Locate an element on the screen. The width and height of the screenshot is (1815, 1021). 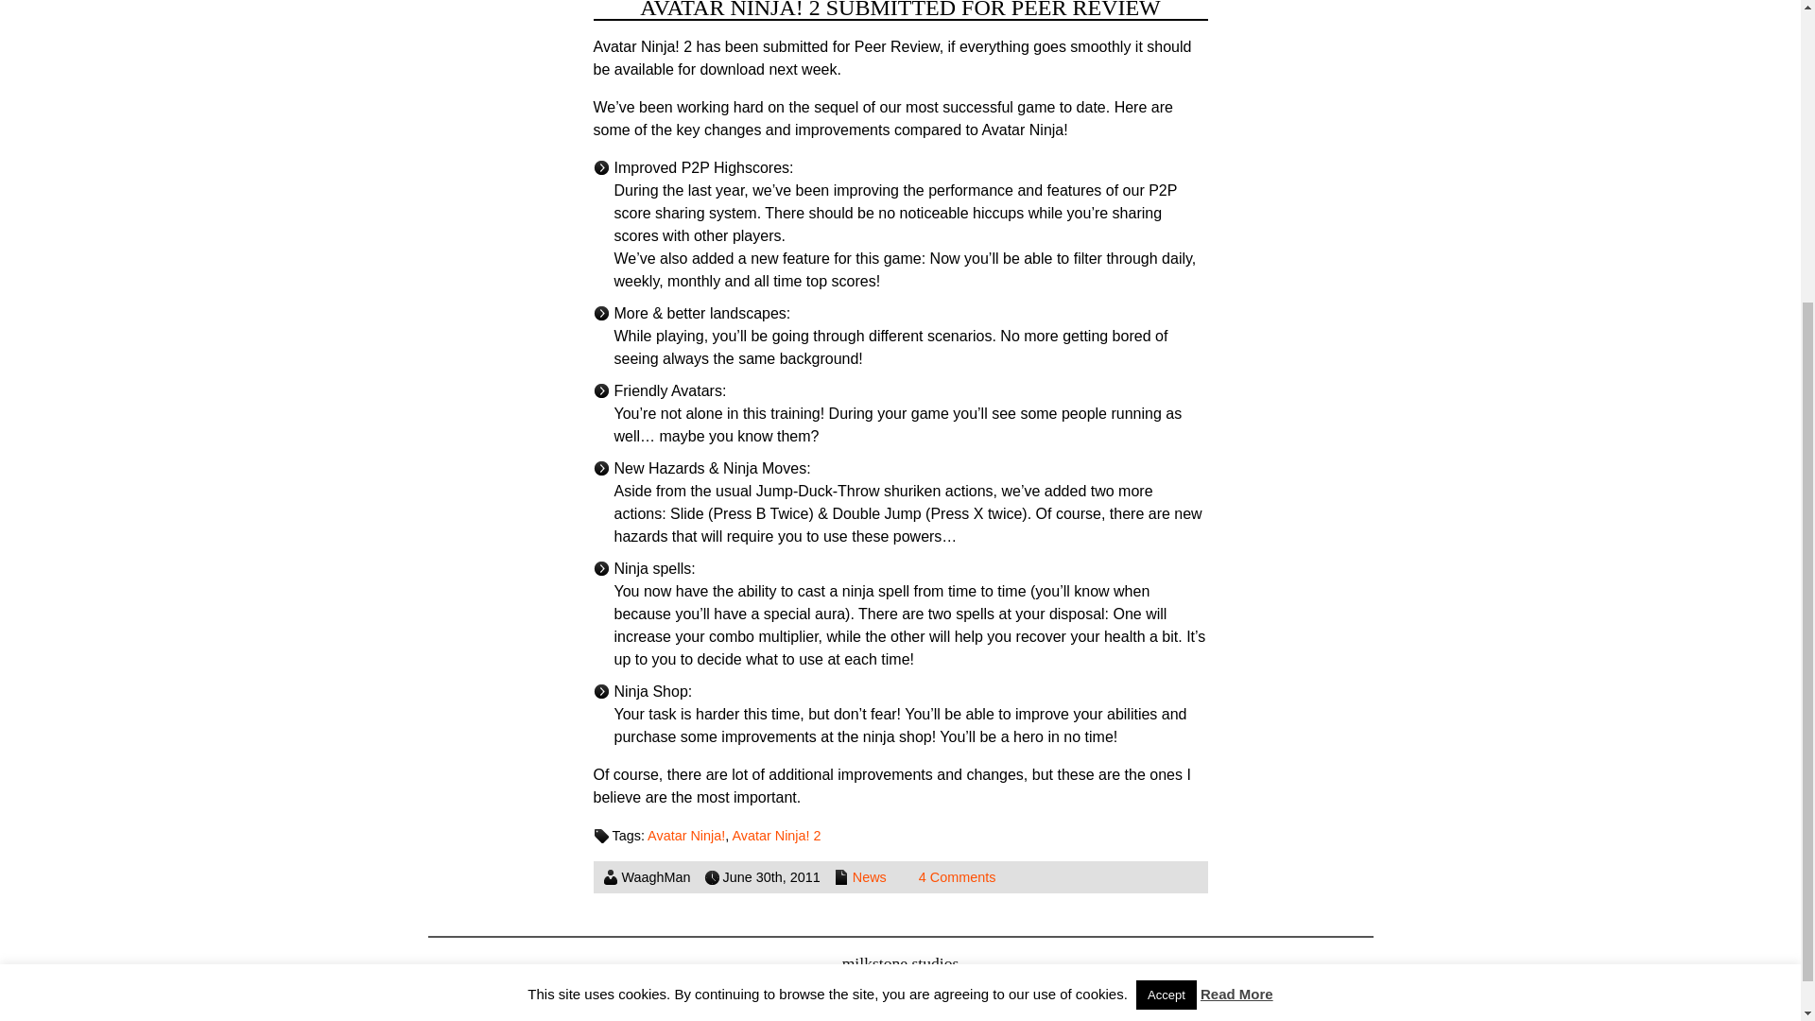
4 Comments is located at coordinates (957, 877).